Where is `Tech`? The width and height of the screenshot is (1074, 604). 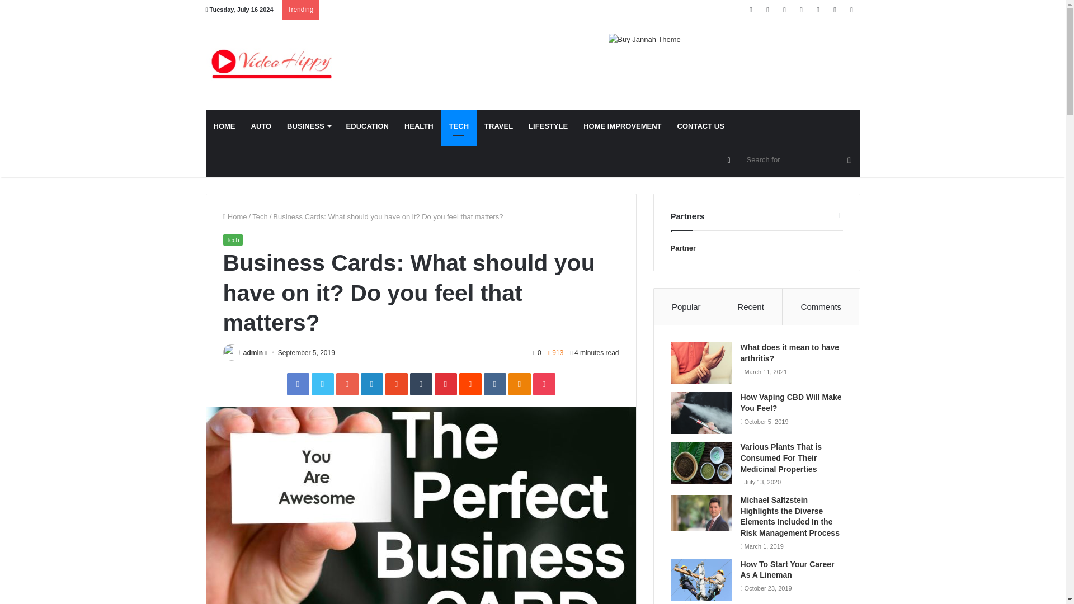 Tech is located at coordinates (232, 239).